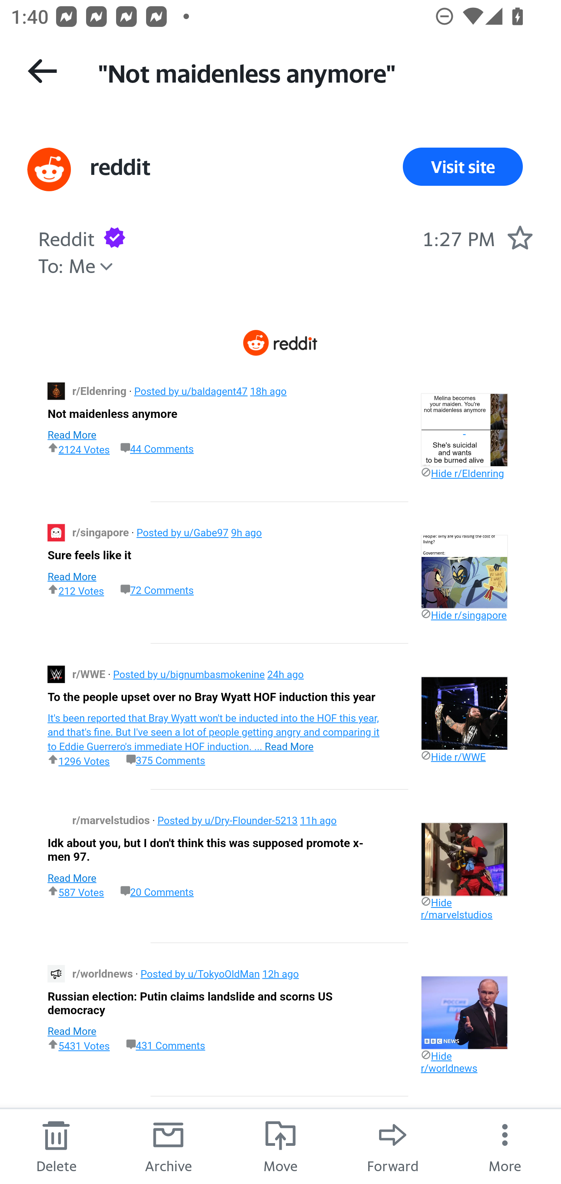 This screenshot has height=1184, width=561. Describe the element at coordinates (453, 756) in the screenshot. I see `Hide r/WWE` at that location.